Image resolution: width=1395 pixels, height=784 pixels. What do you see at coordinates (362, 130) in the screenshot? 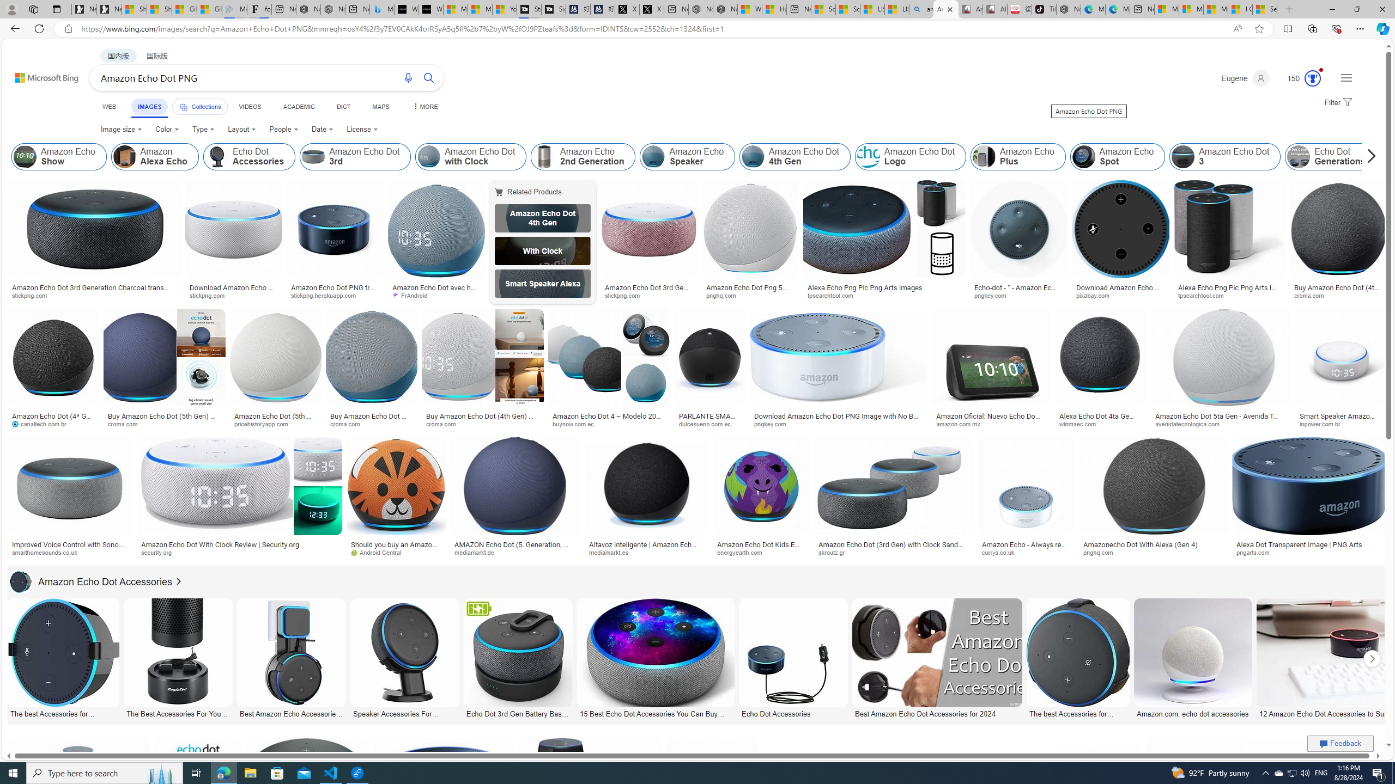
I see `License` at bounding box center [362, 130].